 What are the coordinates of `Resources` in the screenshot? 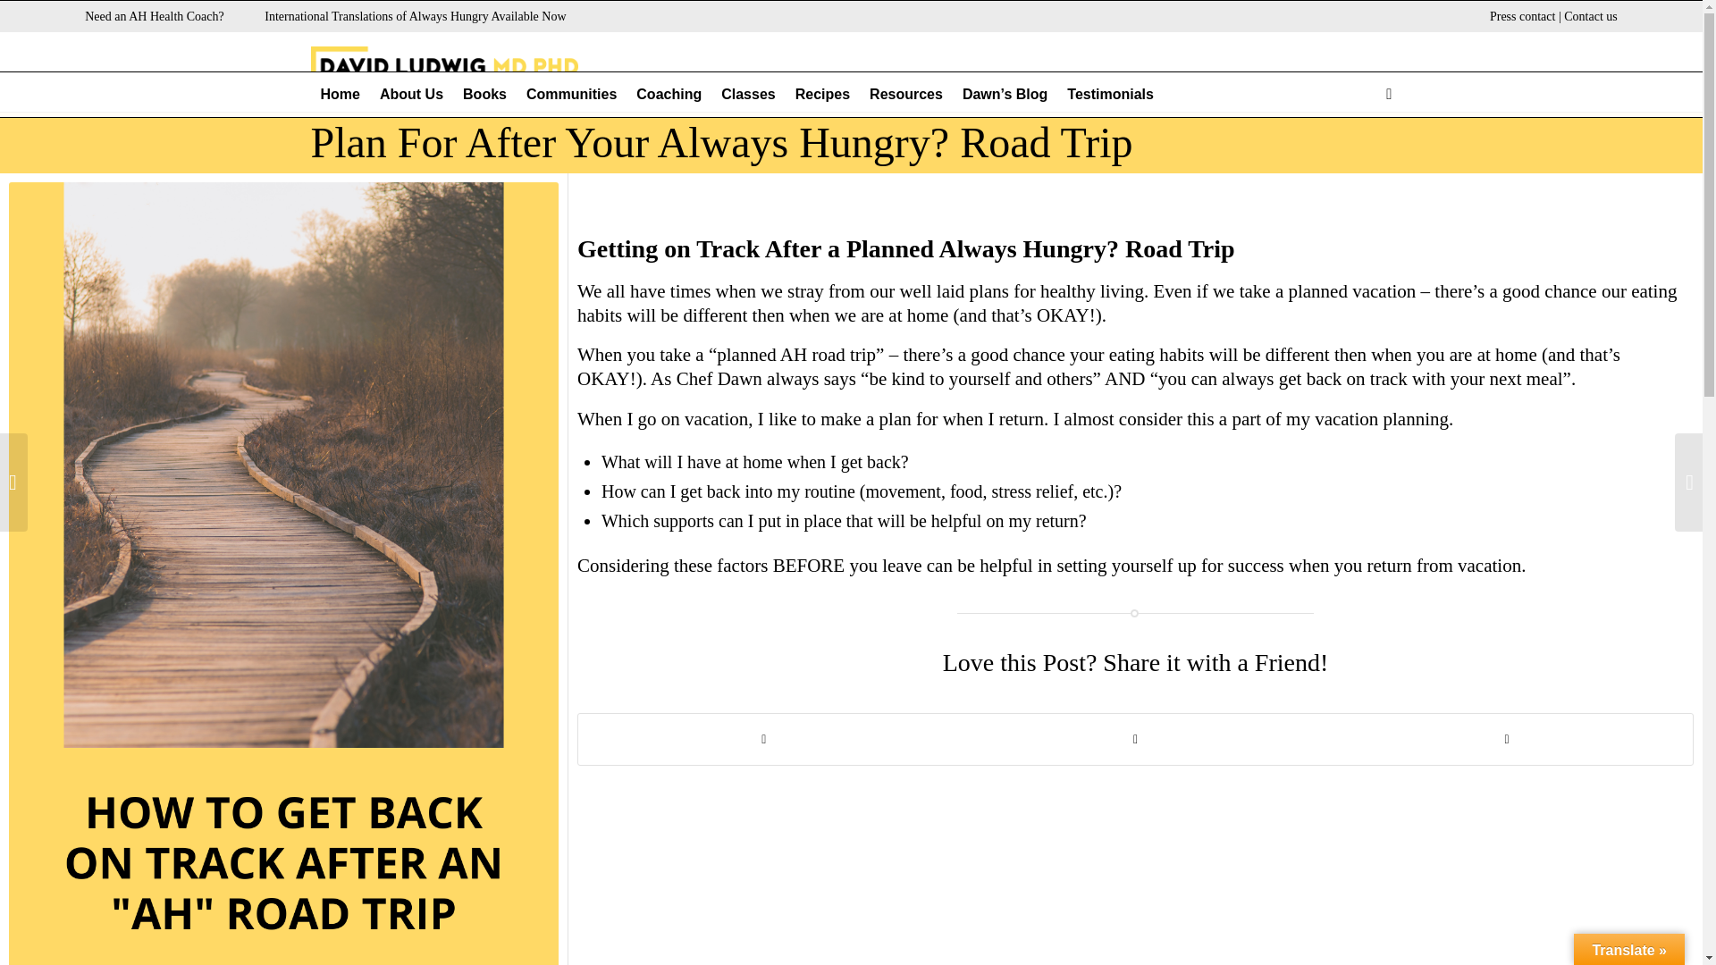 It's located at (905, 95).